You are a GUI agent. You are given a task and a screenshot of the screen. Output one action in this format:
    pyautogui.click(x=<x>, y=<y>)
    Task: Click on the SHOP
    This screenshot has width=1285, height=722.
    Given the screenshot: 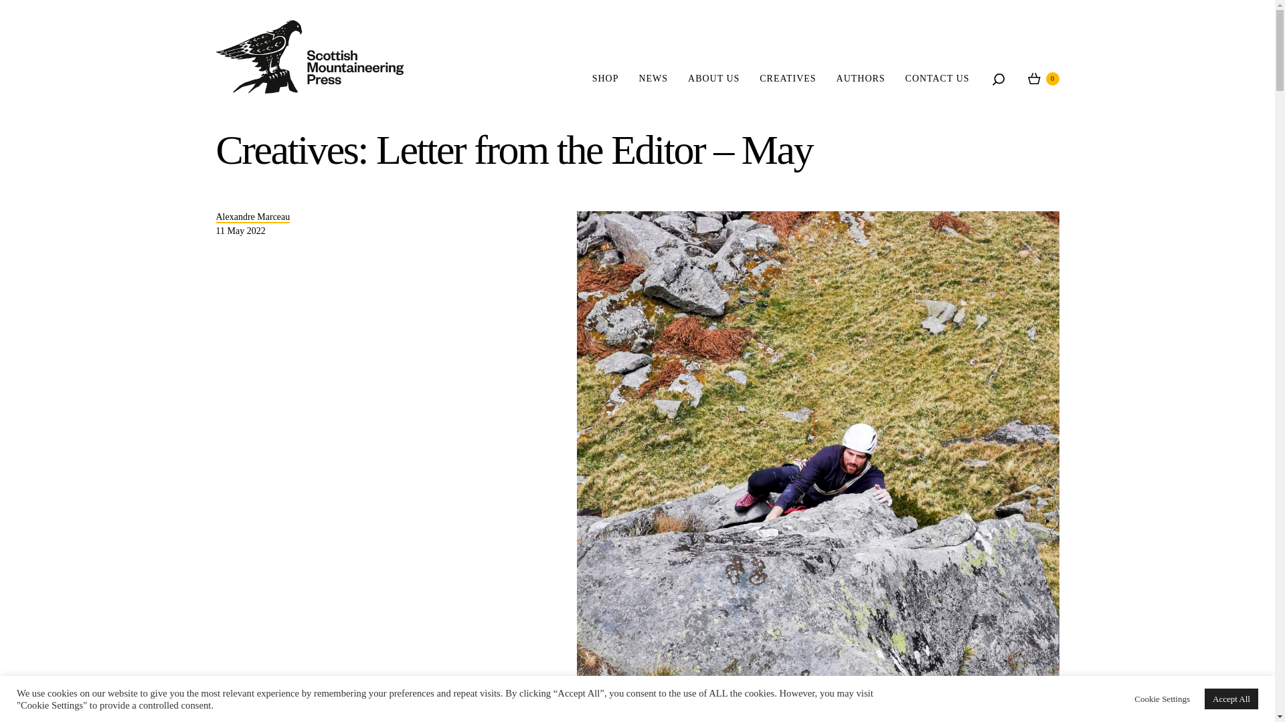 What is the action you would take?
    pyautogui.click(x=606, y=79)
    